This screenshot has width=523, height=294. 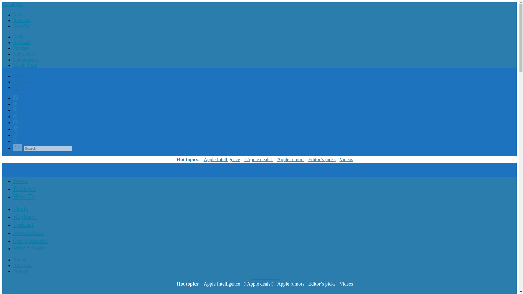 What do you see at coordinates (21, 180) in the screenshot?
I see `News` at bounding box center [21, 180].